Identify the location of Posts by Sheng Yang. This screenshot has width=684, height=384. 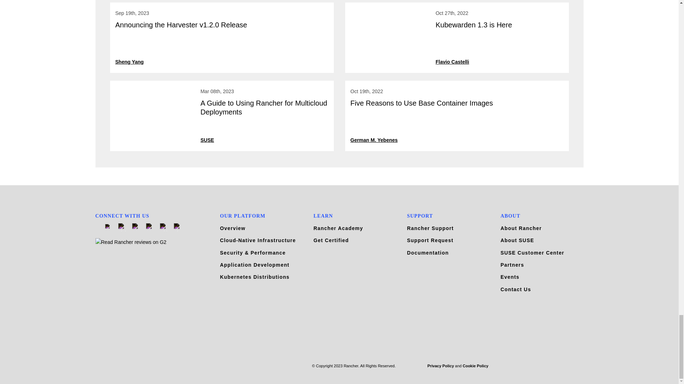
(130, 62).